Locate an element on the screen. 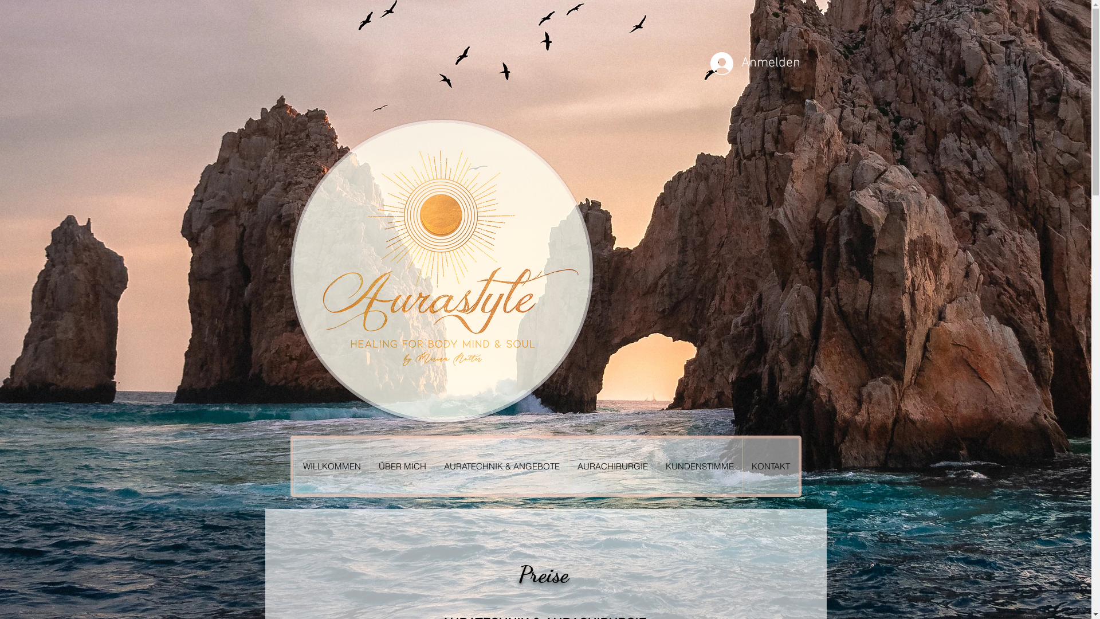 The width and height of the screenshot is (1100, 619). KUNDENSTIMME is located at coordinates (700, 467).